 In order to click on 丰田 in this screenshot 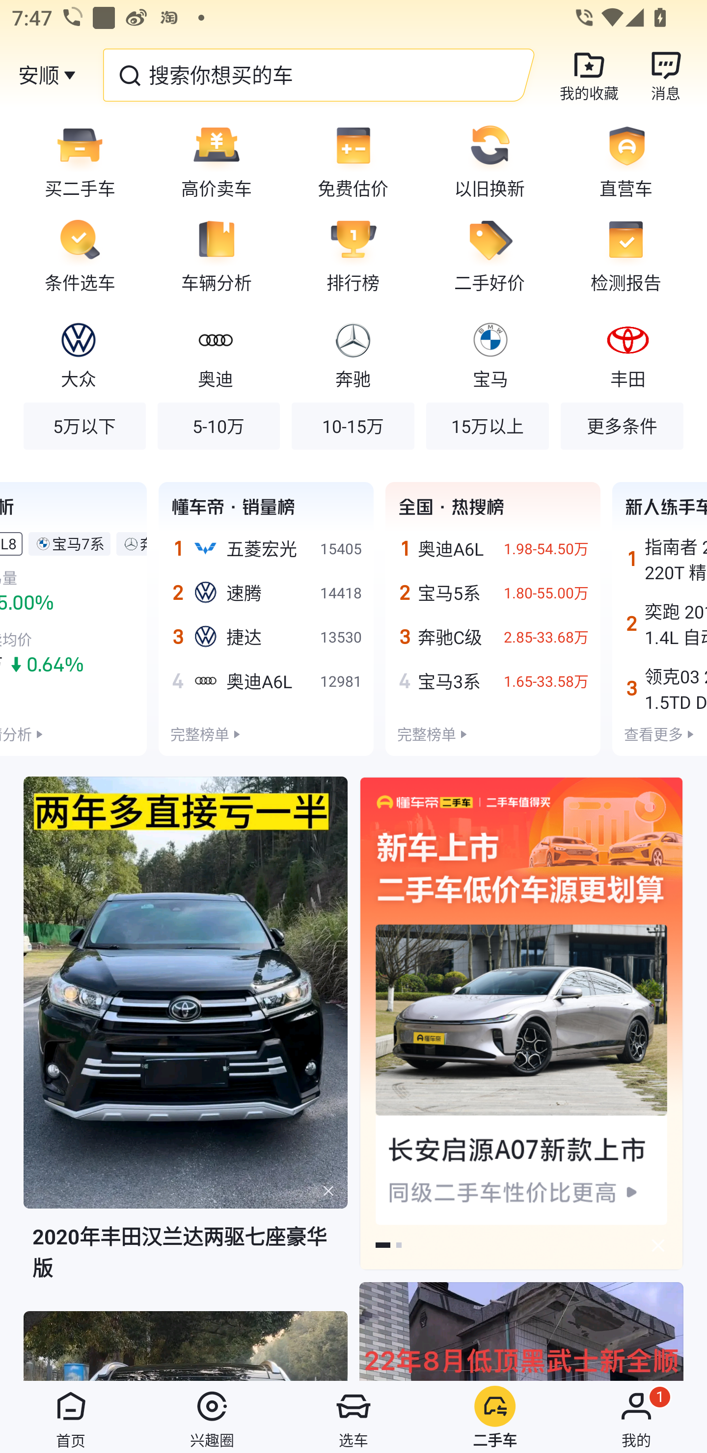, I will do `click(627, 353)`.